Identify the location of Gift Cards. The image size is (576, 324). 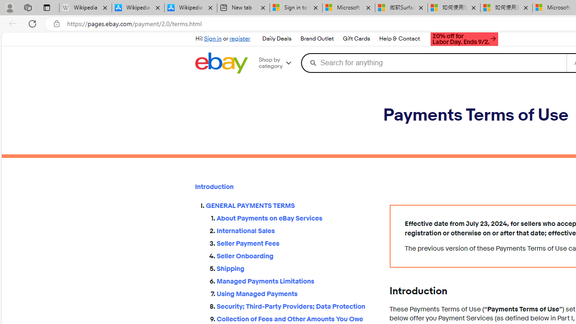
(356, 39).